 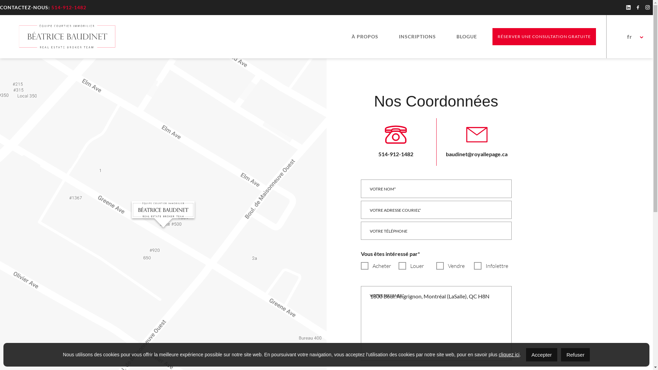 What do you see at coordinates (541, 355) in the screenshot?
I see `Accepter` at bounding box center [541, 355].